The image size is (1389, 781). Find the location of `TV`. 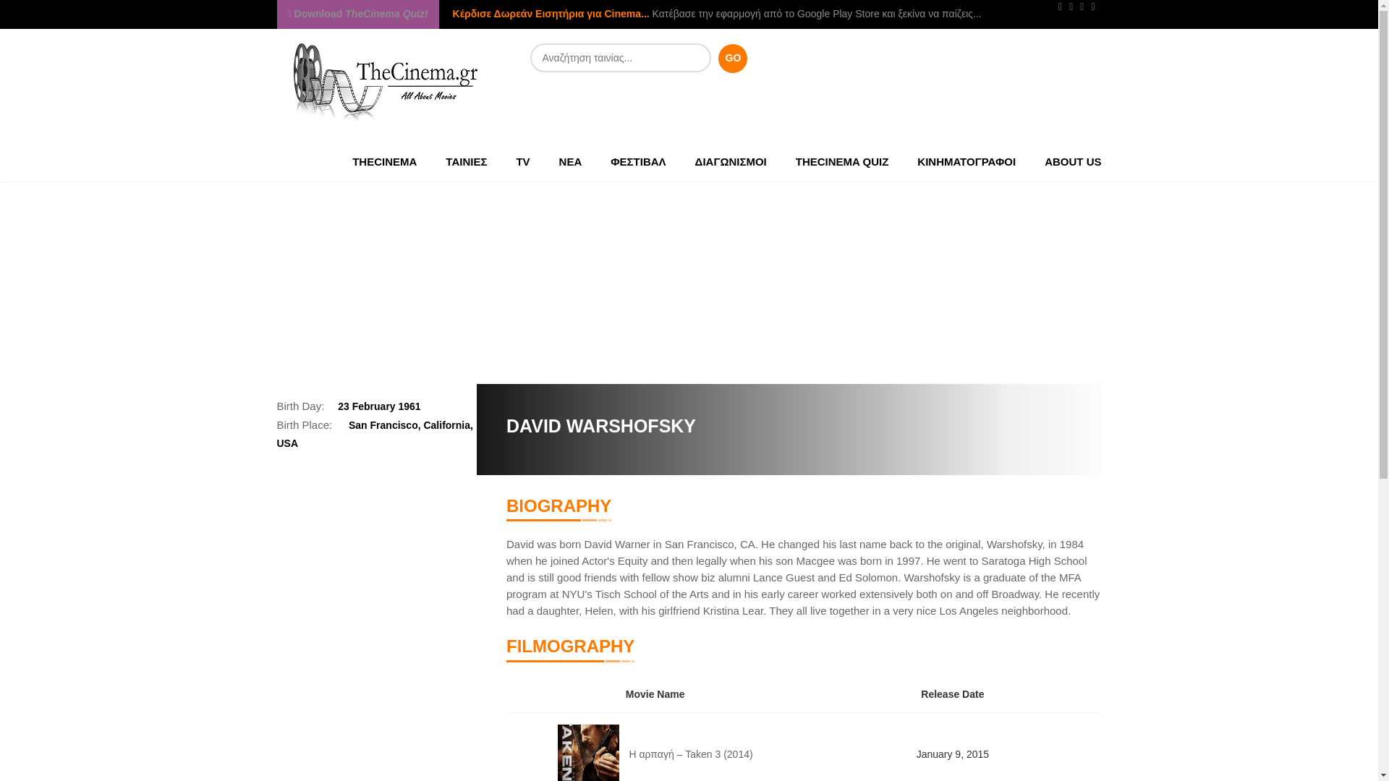

TV is located at coordinates (522, 161).